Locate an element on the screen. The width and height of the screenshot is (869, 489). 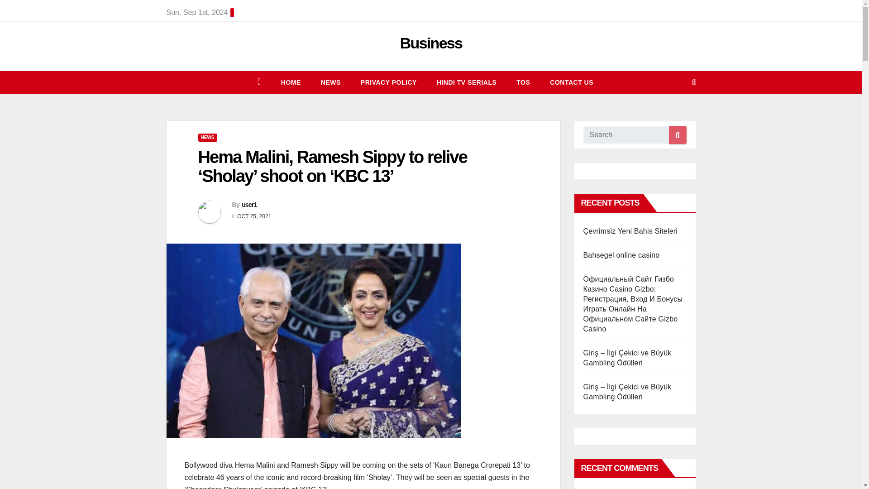
Privacy Policy is located at coordinates (388, 82).